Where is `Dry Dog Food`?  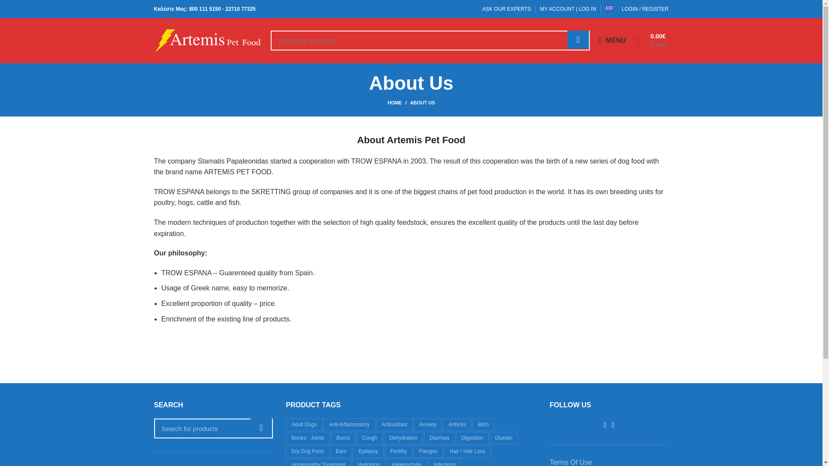 Dry Dog Food is located at coordinates (307, 451).